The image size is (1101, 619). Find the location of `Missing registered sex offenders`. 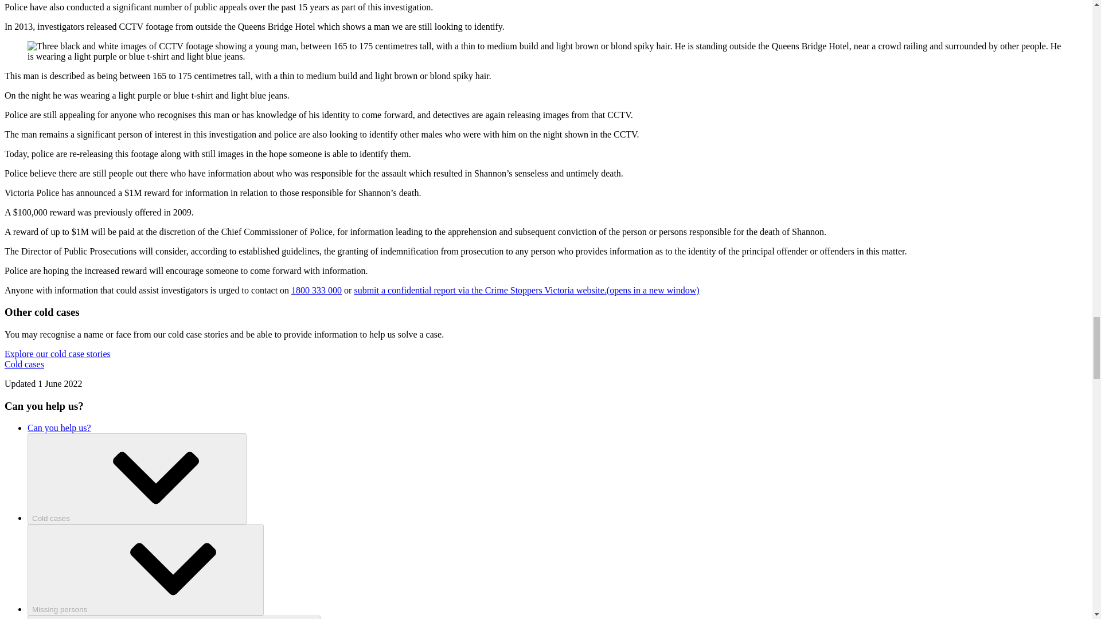

Missing registered sex offenders is located at coordinates (174, 617).